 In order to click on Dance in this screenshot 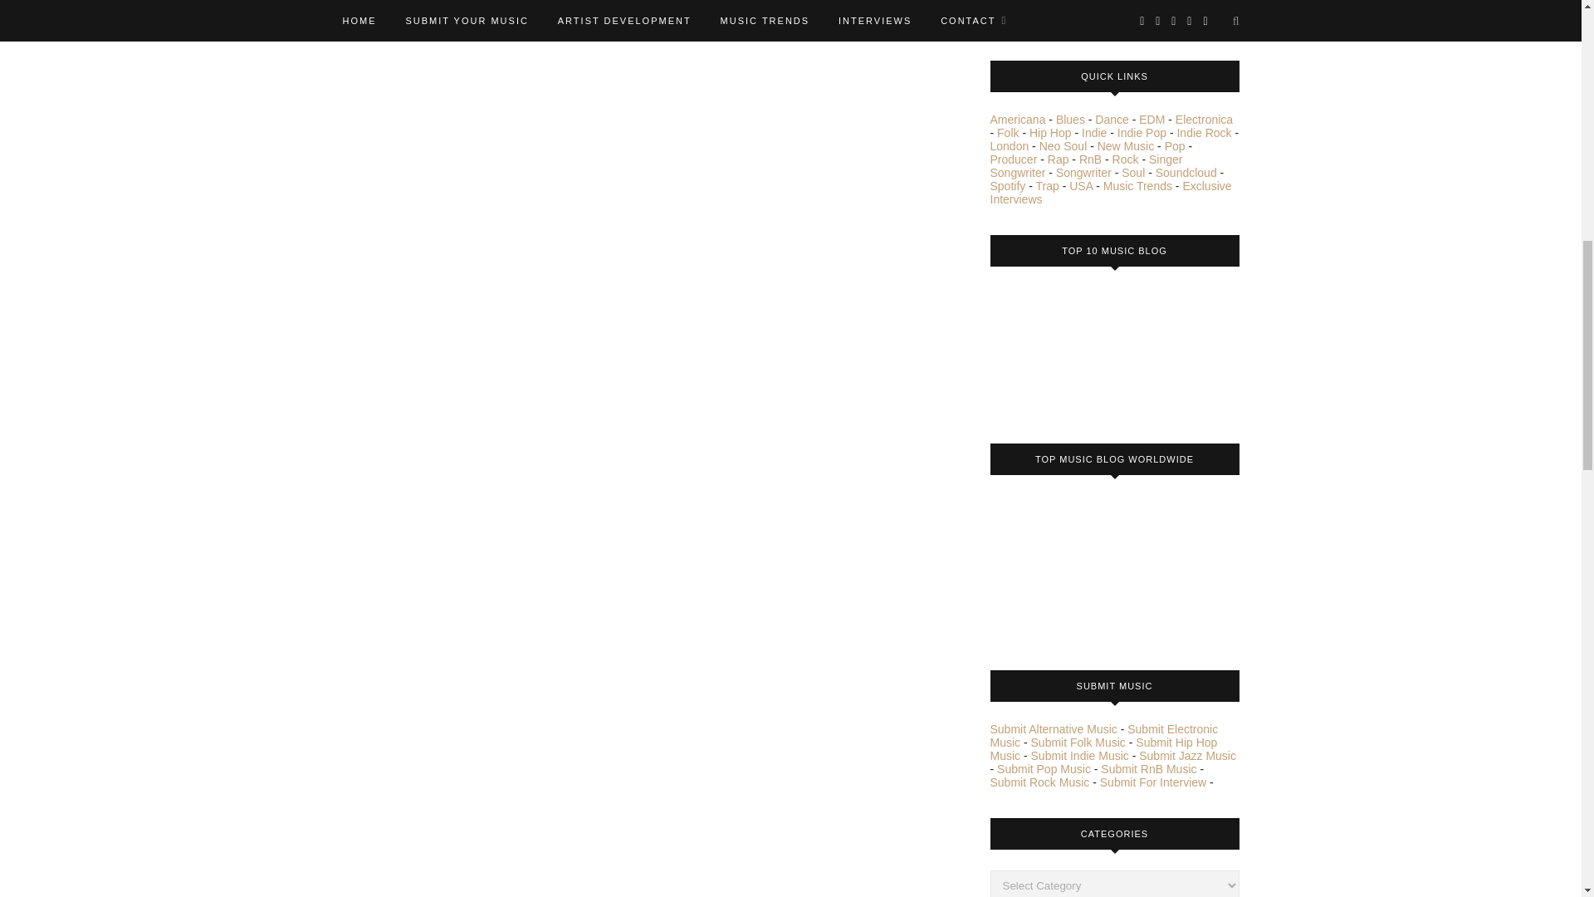, I will do `click(1112, 120)`.